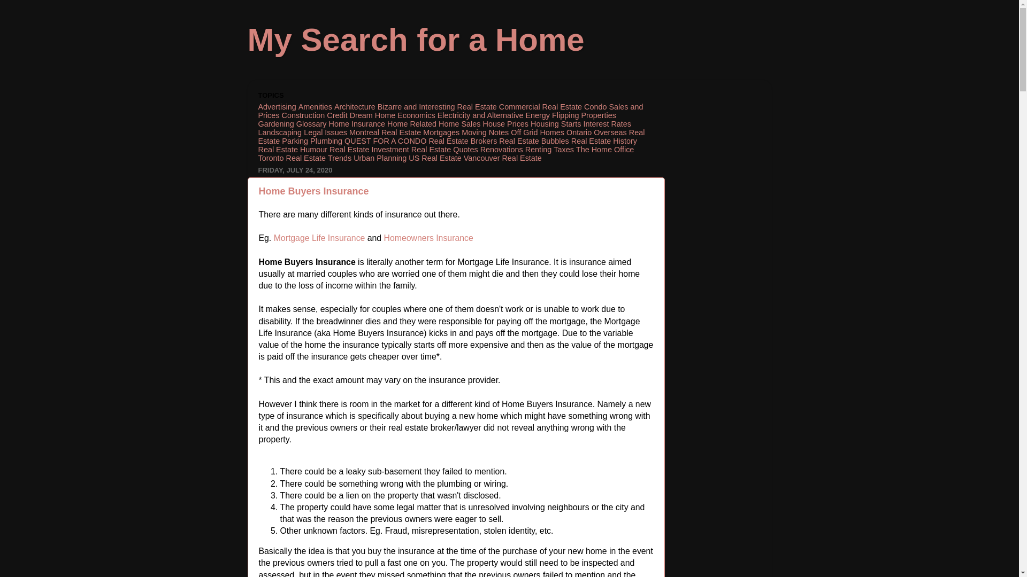 This screenshot has width=1027, height=577. I want to click on Advertising, so click(276, 107).